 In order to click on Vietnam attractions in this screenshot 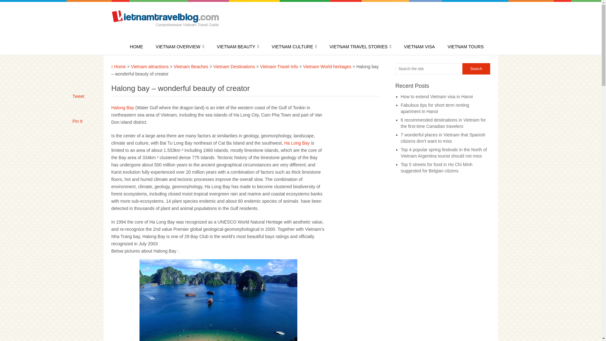, I will do `click(150, 67)`.